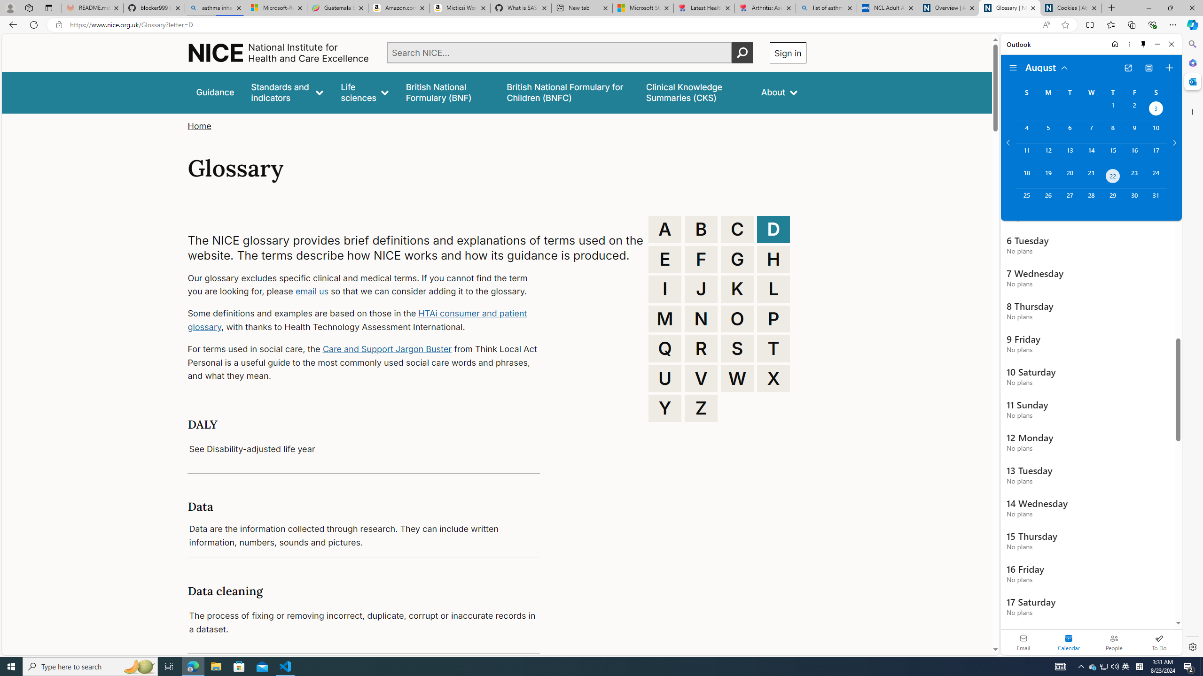  What do you see at coordinates (701, 289) in the screenshot?
I see `J` at bounding box center [701, 289].